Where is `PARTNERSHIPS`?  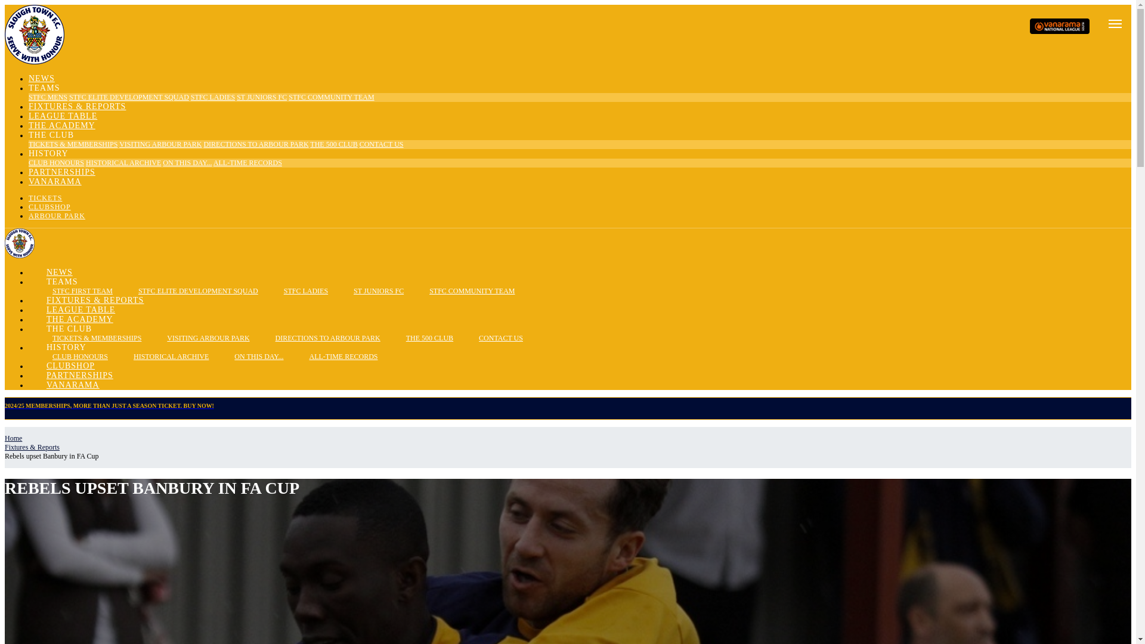 PARTNERSHIPS is located at coordinates (62, 172).